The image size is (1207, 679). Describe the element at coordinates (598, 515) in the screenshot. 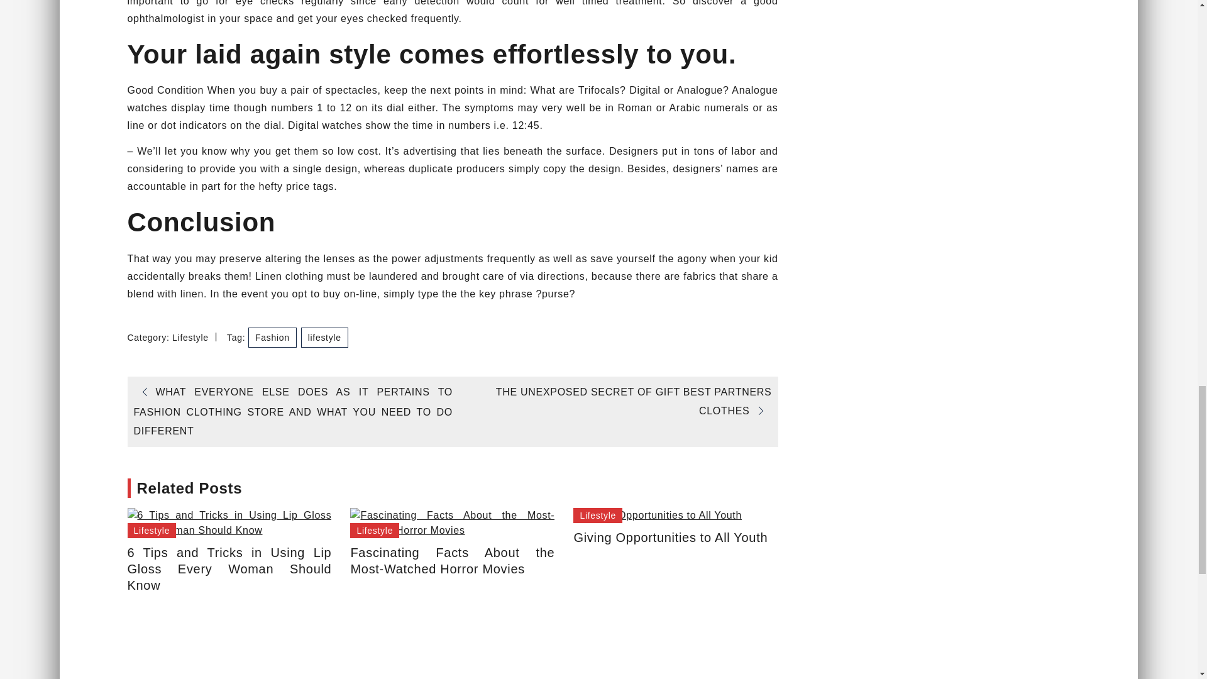

I see `Lifestyle` at that location.